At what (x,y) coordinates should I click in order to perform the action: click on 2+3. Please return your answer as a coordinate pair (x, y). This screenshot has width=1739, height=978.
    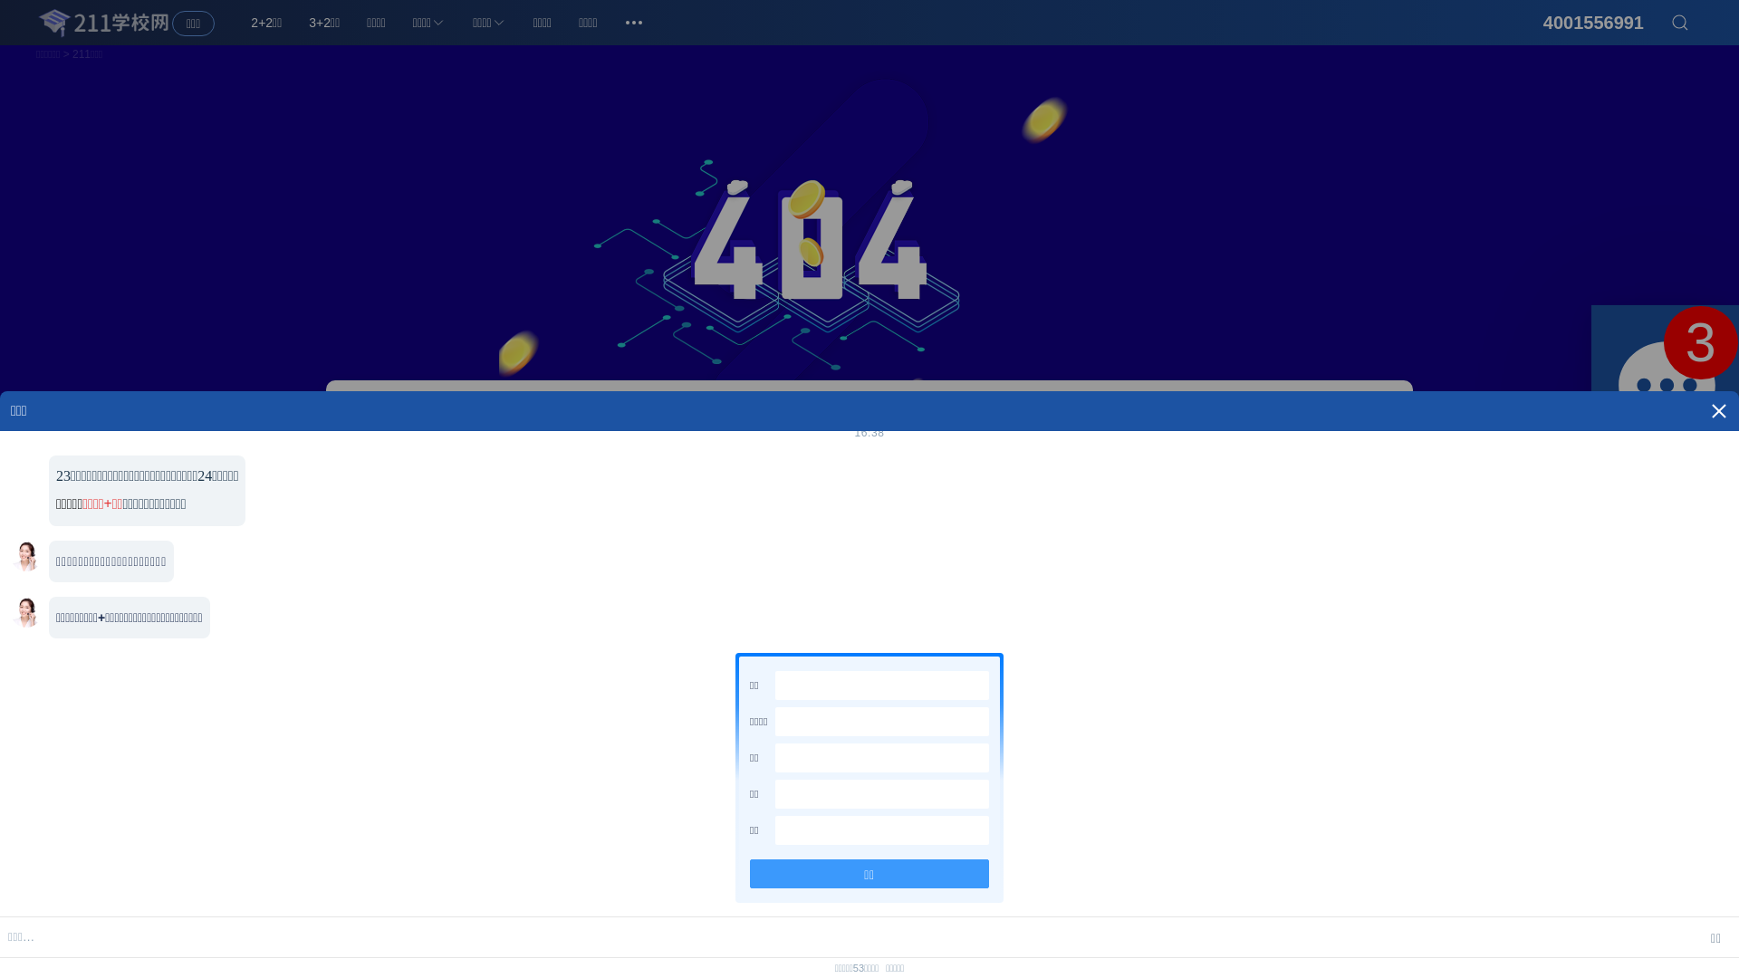
    Looking at the image, I should click on (647, 560).